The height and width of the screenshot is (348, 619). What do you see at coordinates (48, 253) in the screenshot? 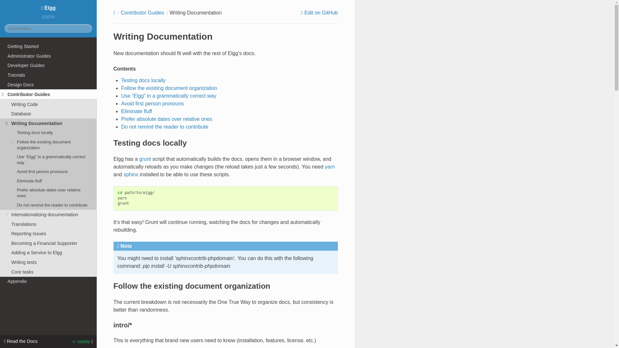
I see `Adding a Service to Elgg` at bounding box center [48, 253].